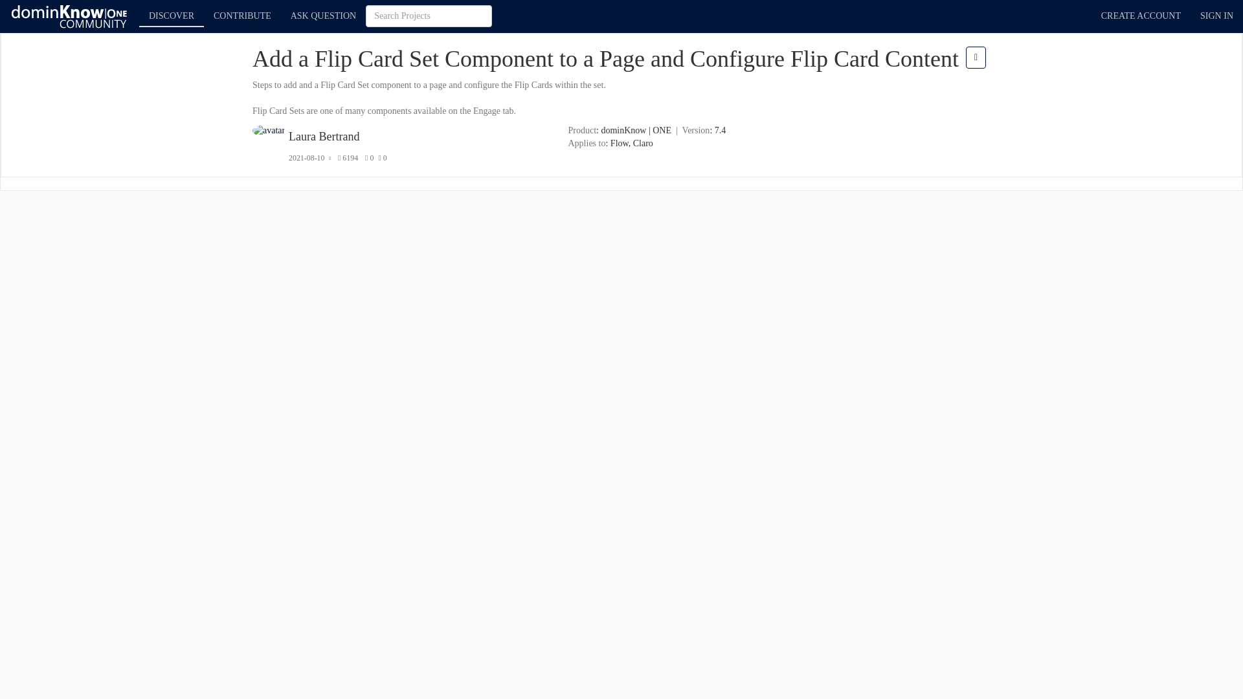 The height and width of the screenshot is (699, 1243). Describe the element at coordinates (1141, 16) in the screenshot. I see `CREATE ACCOUNT` at that location.